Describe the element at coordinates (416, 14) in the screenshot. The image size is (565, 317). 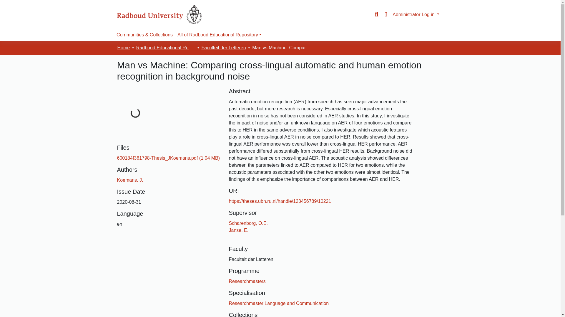
I see `Administrator Log in` at that location.